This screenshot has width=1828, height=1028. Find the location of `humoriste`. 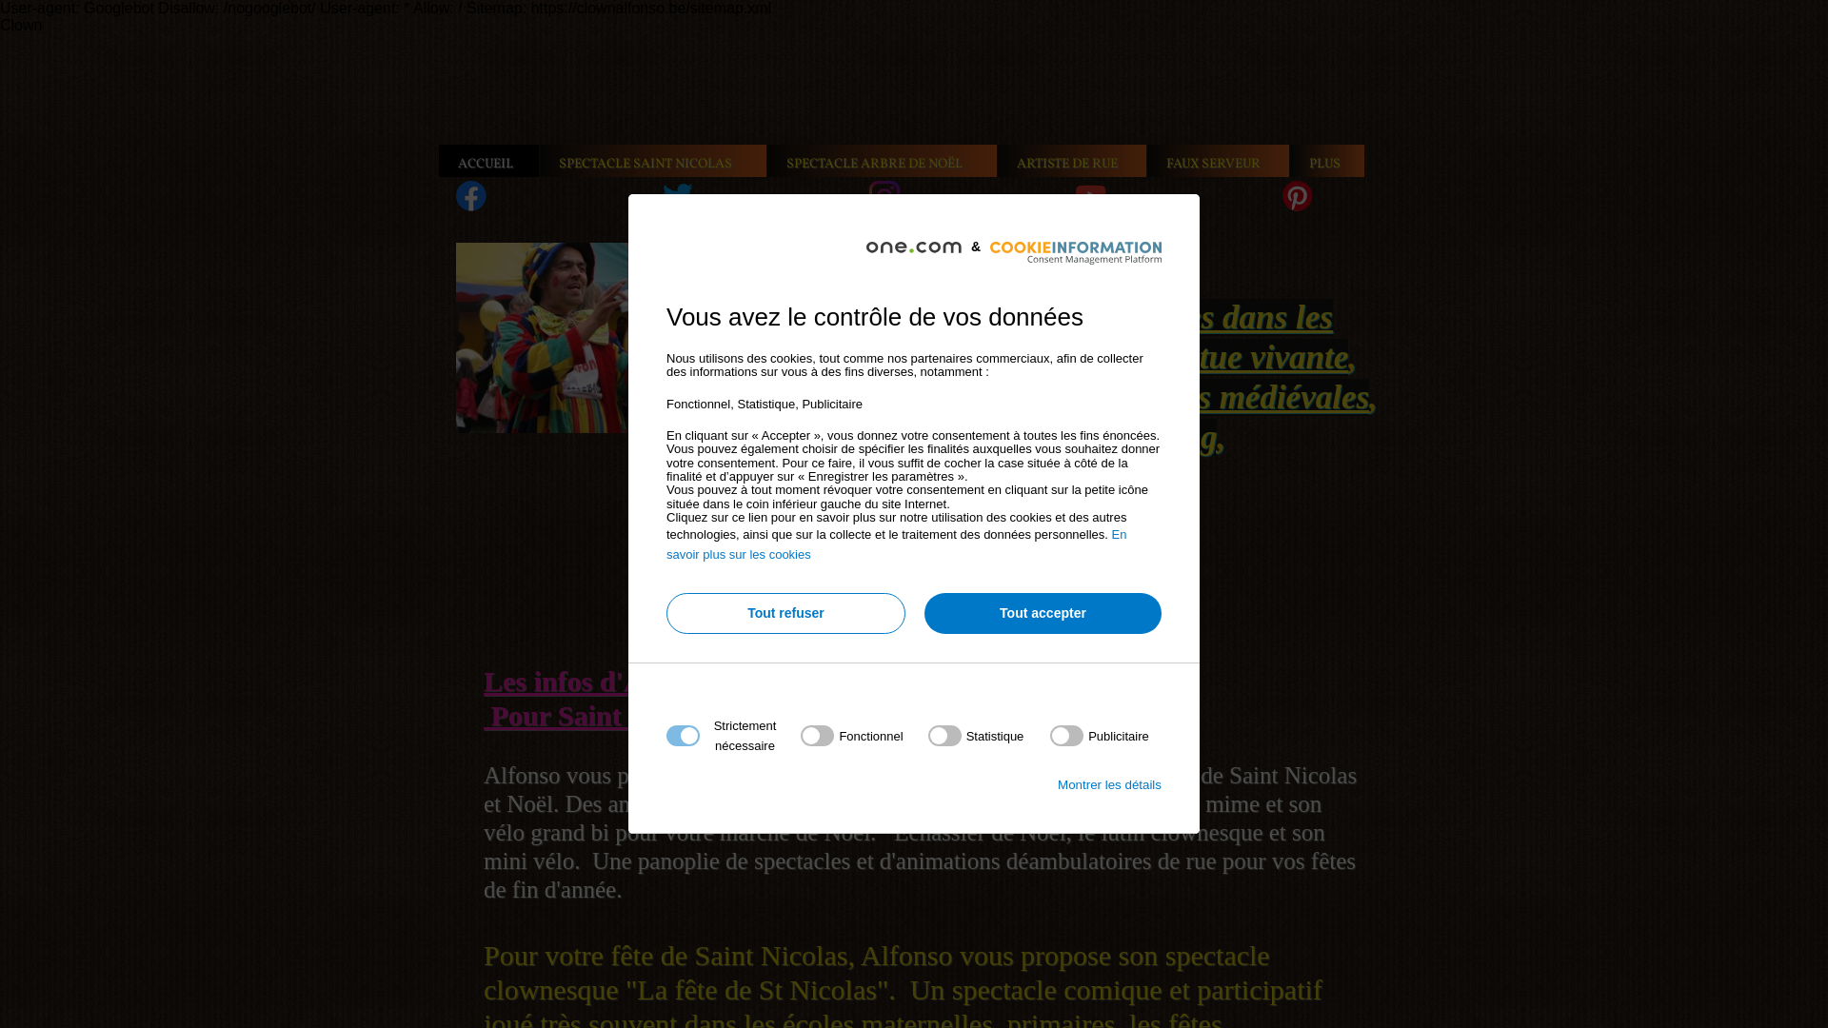

humoriste is located at coordinates (765, 478).